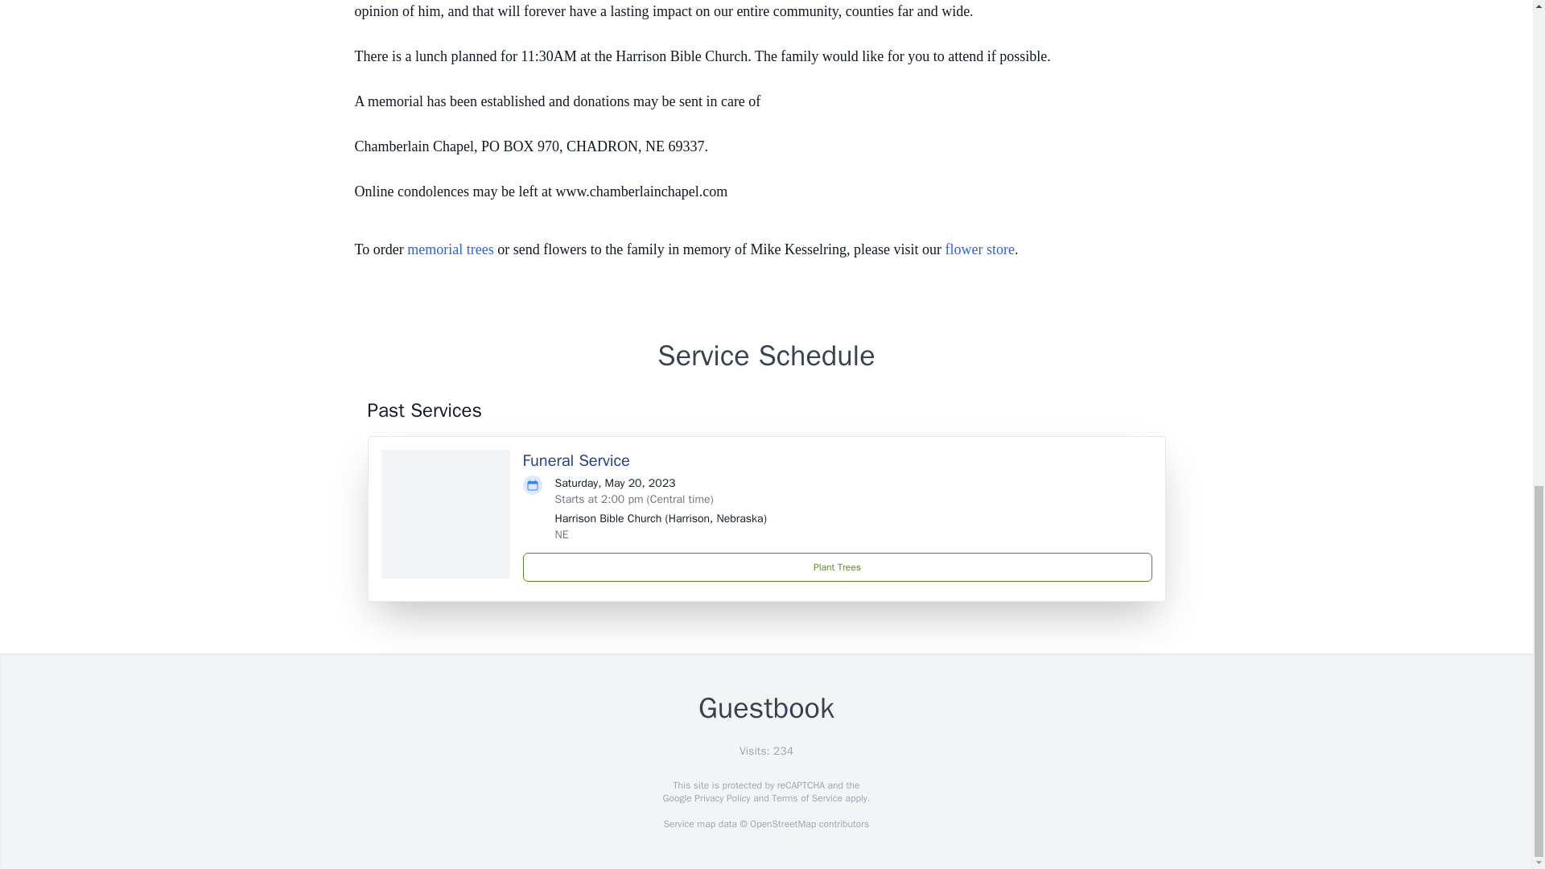 This screenshot has width=1545, height=869. I want to click on NE, so click(562, 534).